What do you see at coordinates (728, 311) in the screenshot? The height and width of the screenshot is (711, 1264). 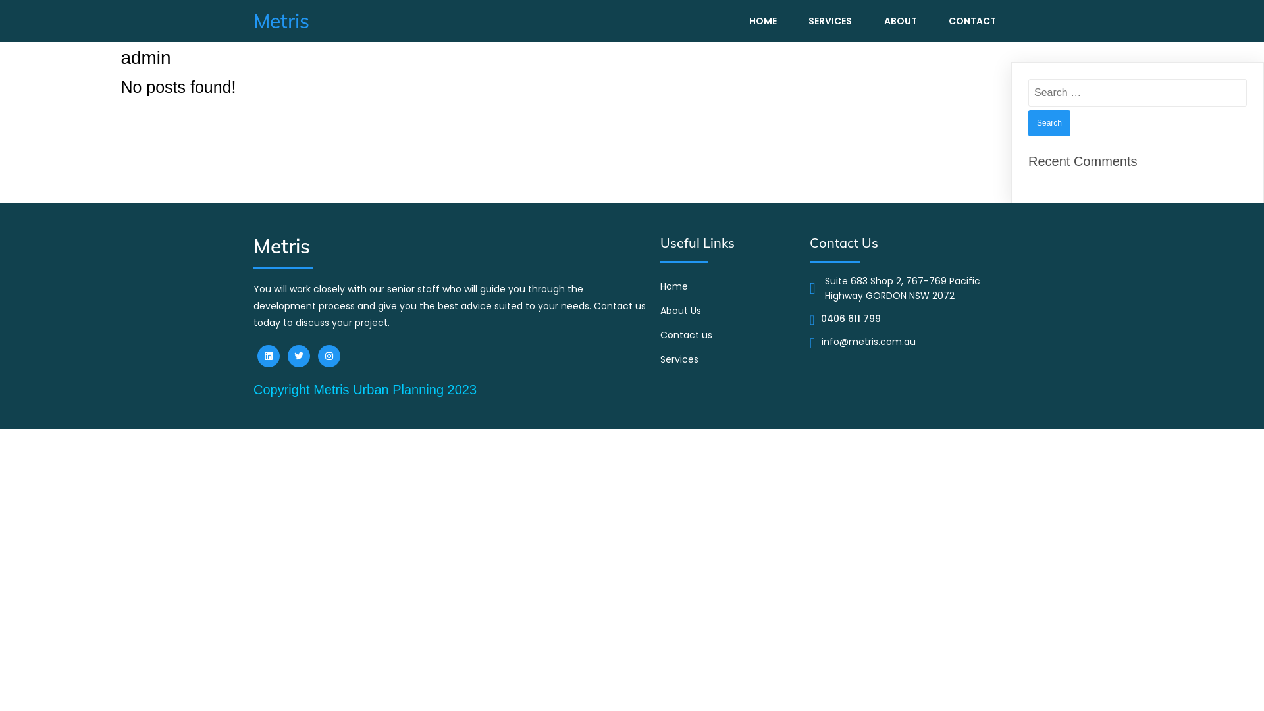 I see `About Us` at bounding box center [728, 311].